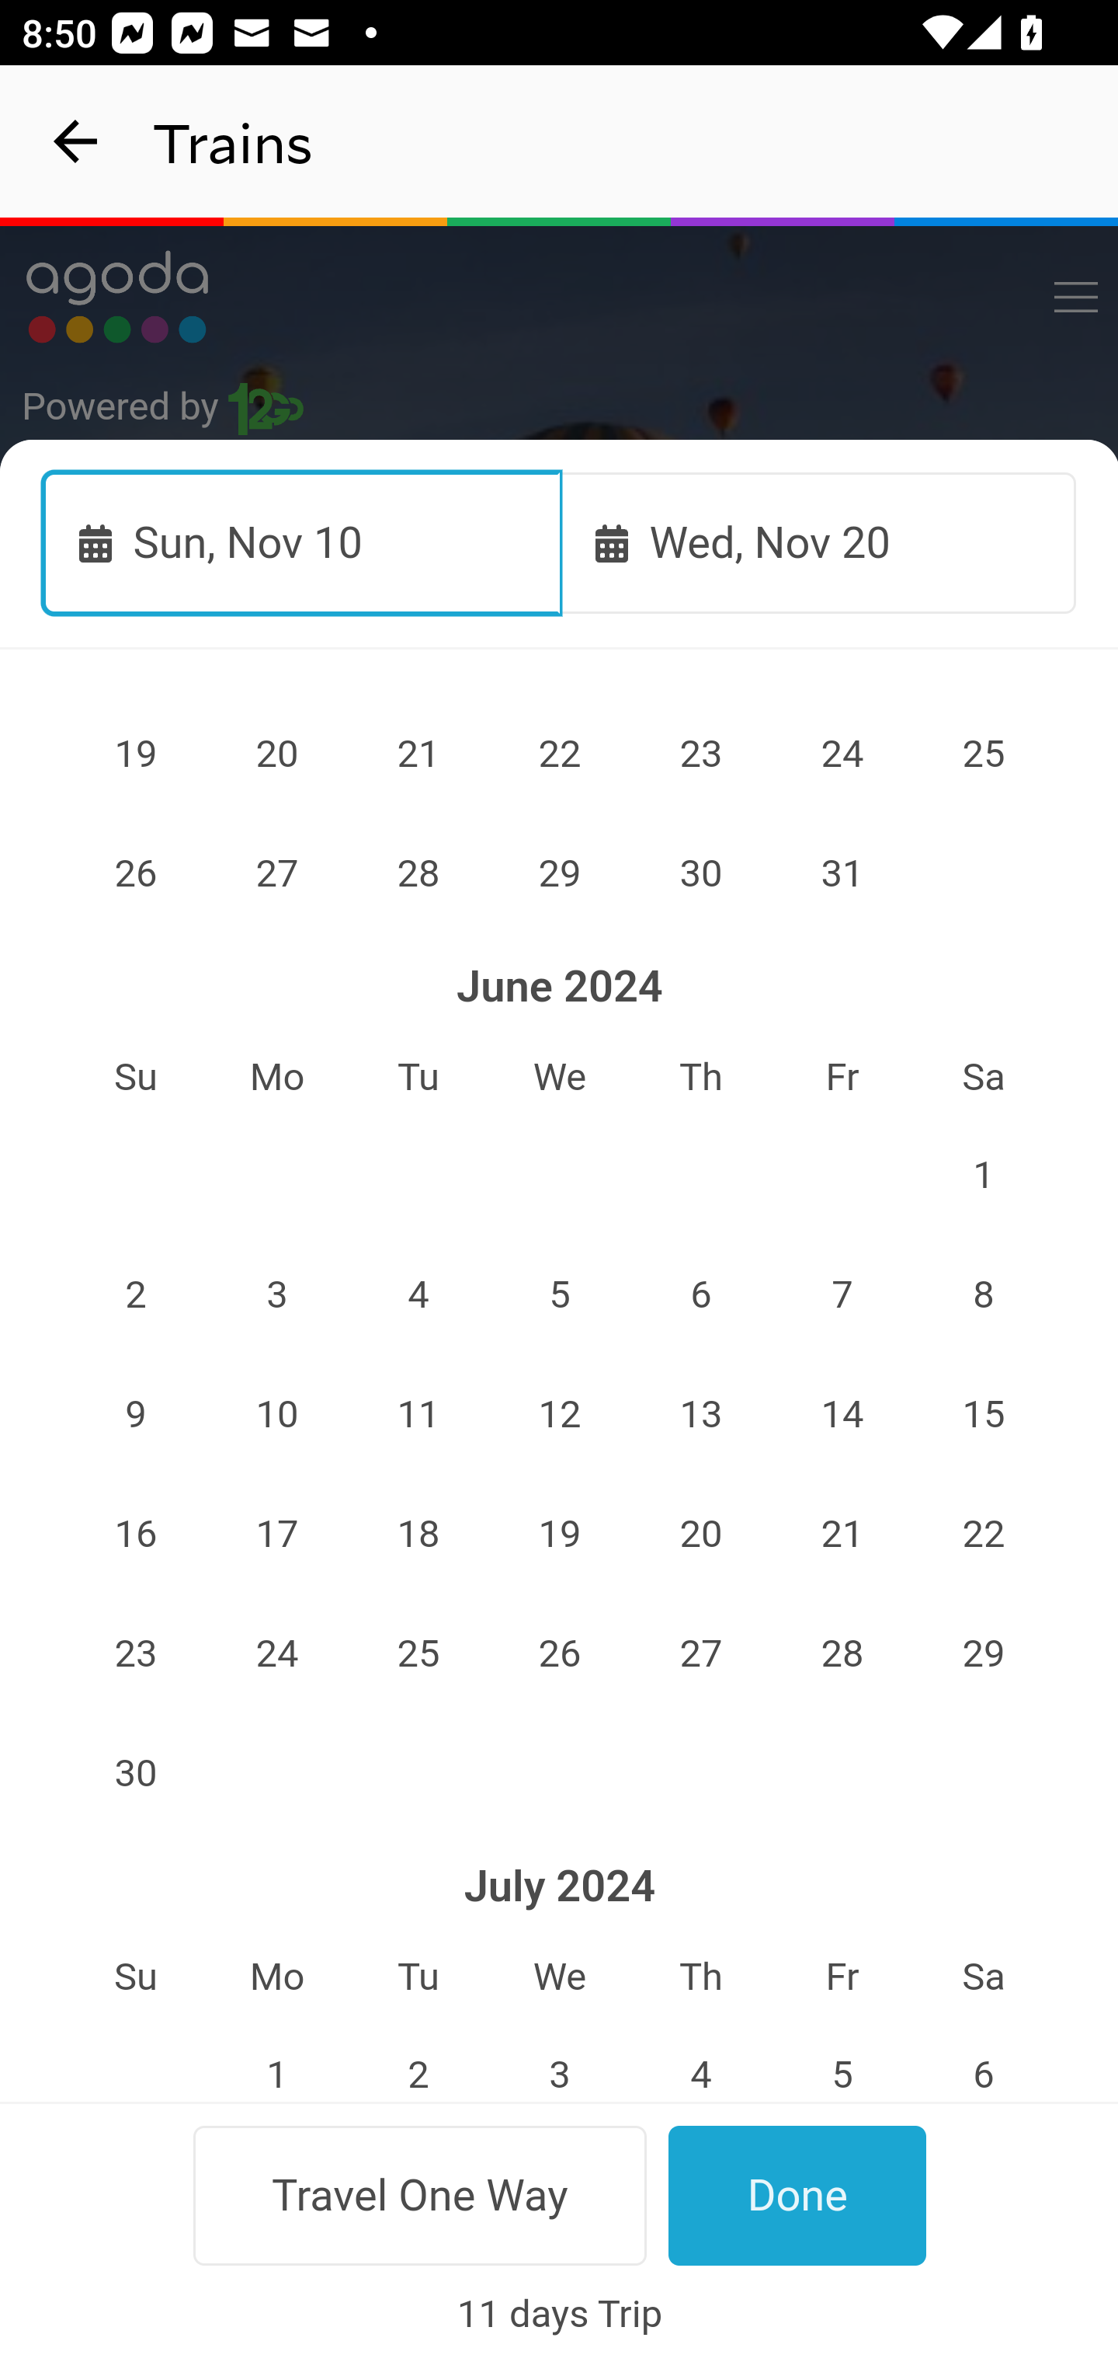 This screenshot has width=1118, height=2362. Describe the element at coordinates (135, 754) in the screenshot. I see `19` at that location.